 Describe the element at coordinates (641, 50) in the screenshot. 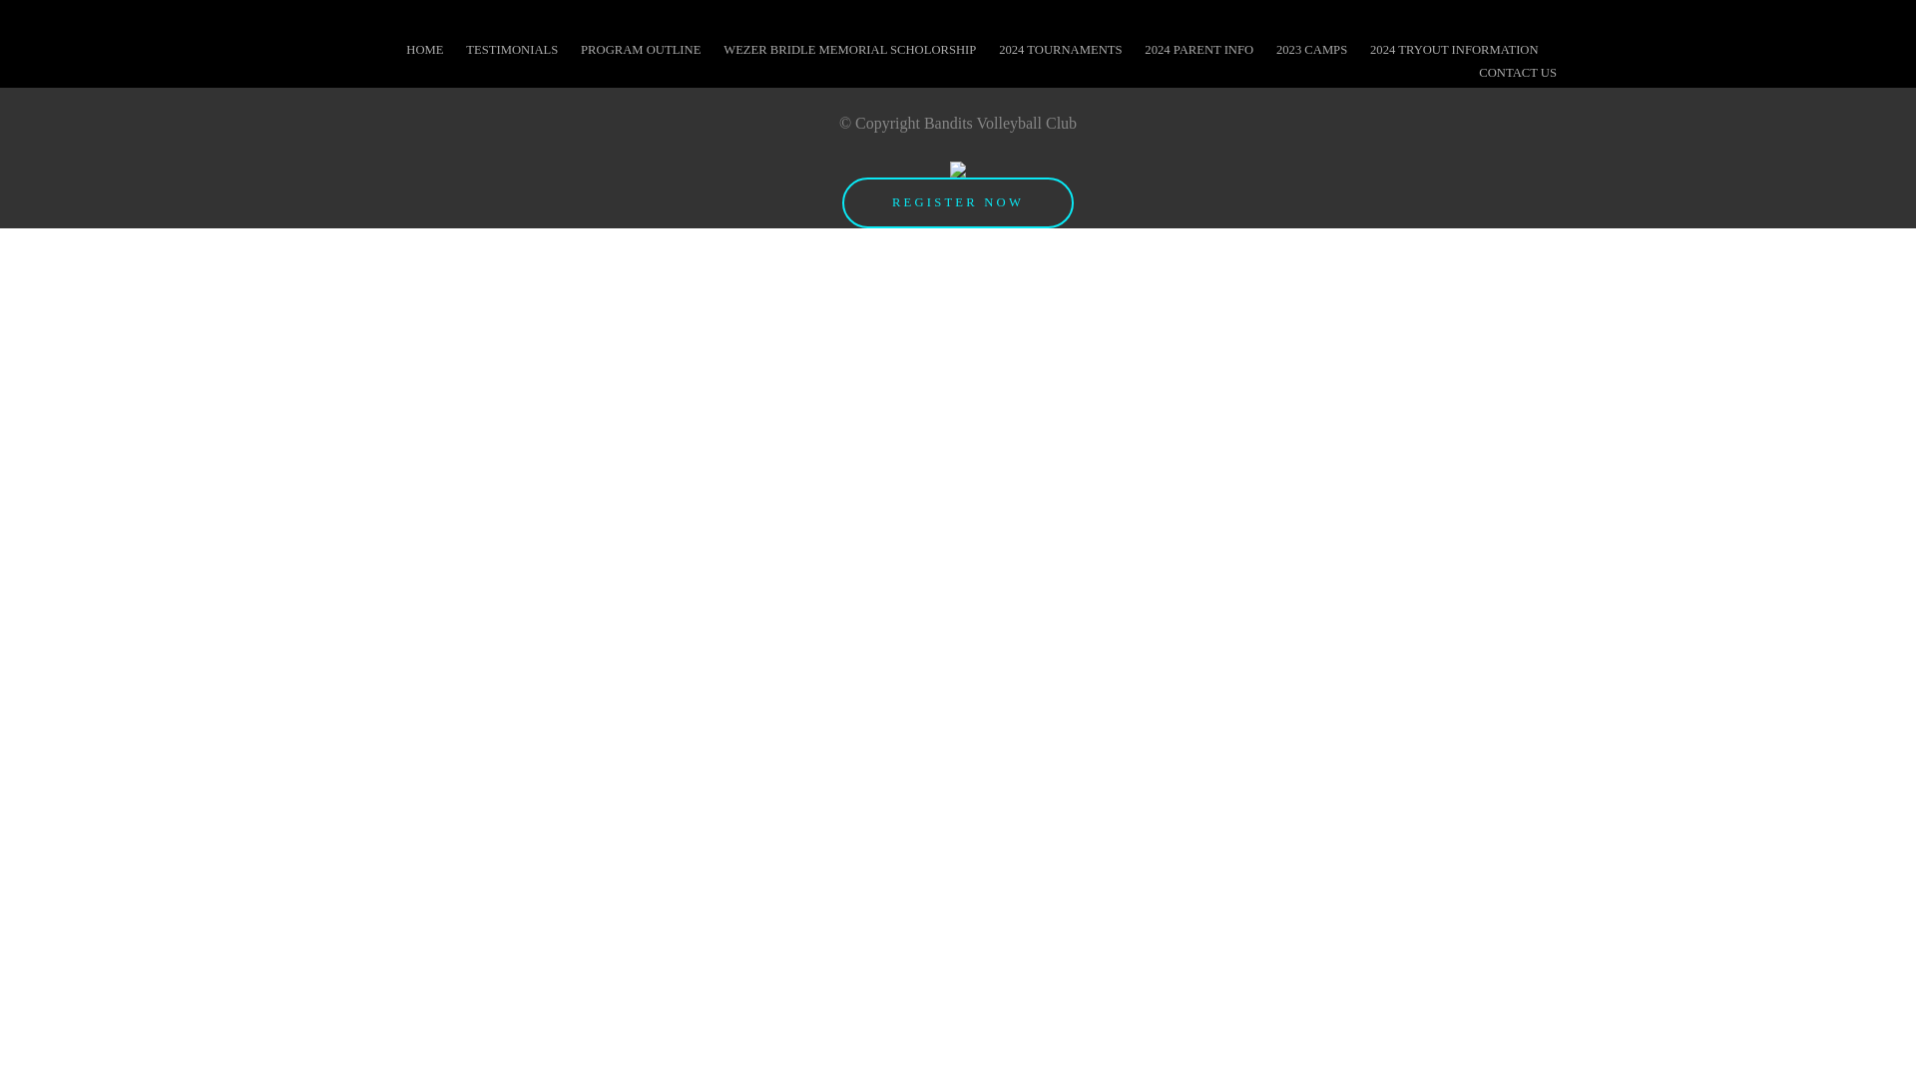

I see `PROGRAM OUTLINE` at that location.